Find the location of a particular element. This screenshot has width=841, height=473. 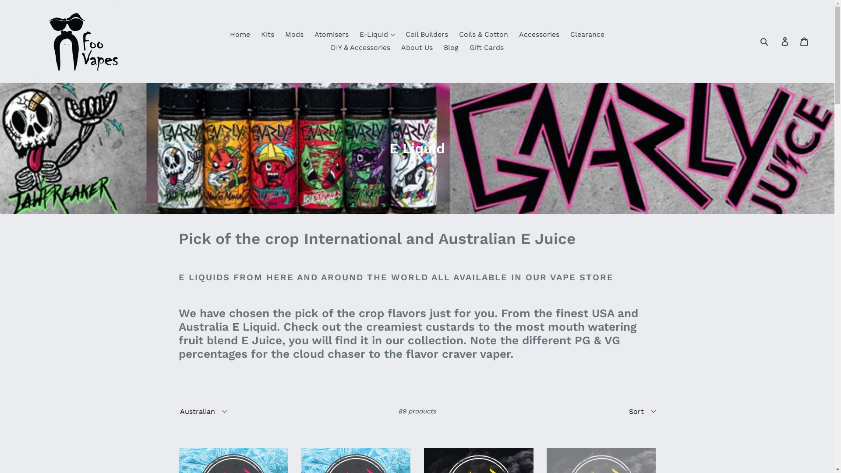

Home is located at coordinates (240, 35).